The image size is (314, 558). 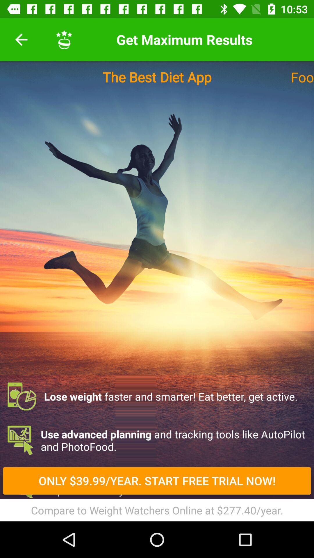 What do you see at coordinates (157, 484) in the screenshot?
I see `choose the icon above link your diary item` at bounding box center [157, 484].